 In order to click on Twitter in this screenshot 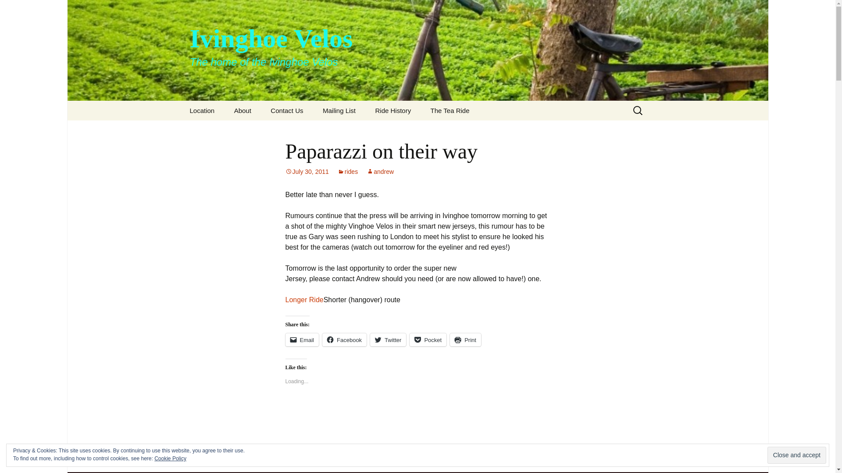, I will do `click(388, 340)`.